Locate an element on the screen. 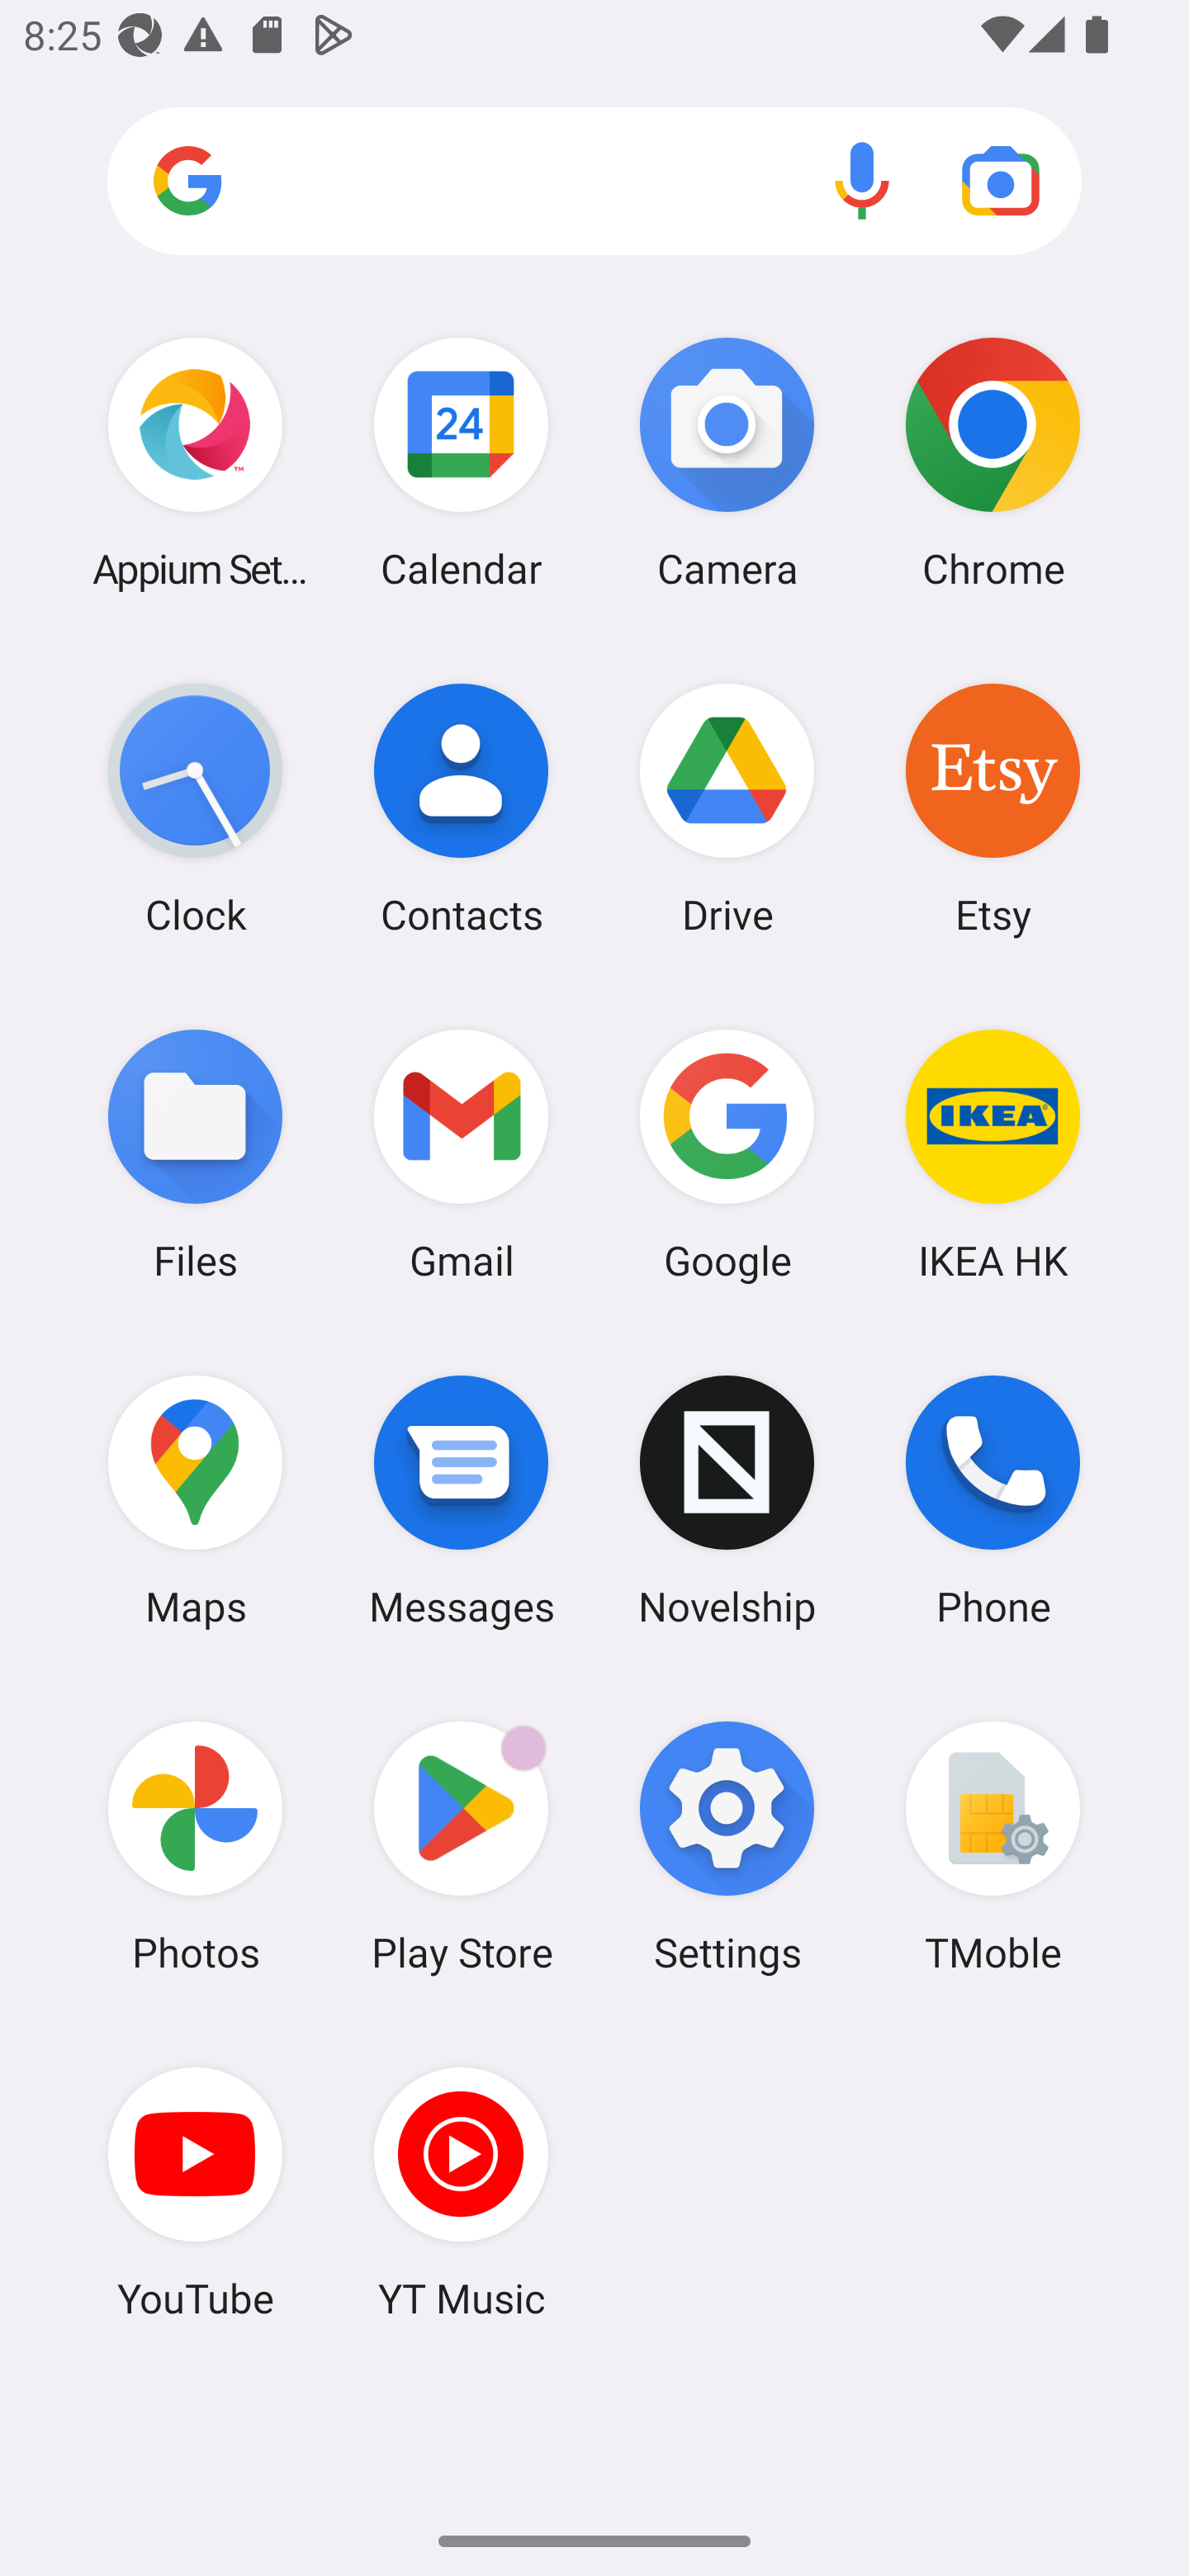 The width and height of the screenshot is (1189, 2576). Camera is located at coordinates (727, 462).